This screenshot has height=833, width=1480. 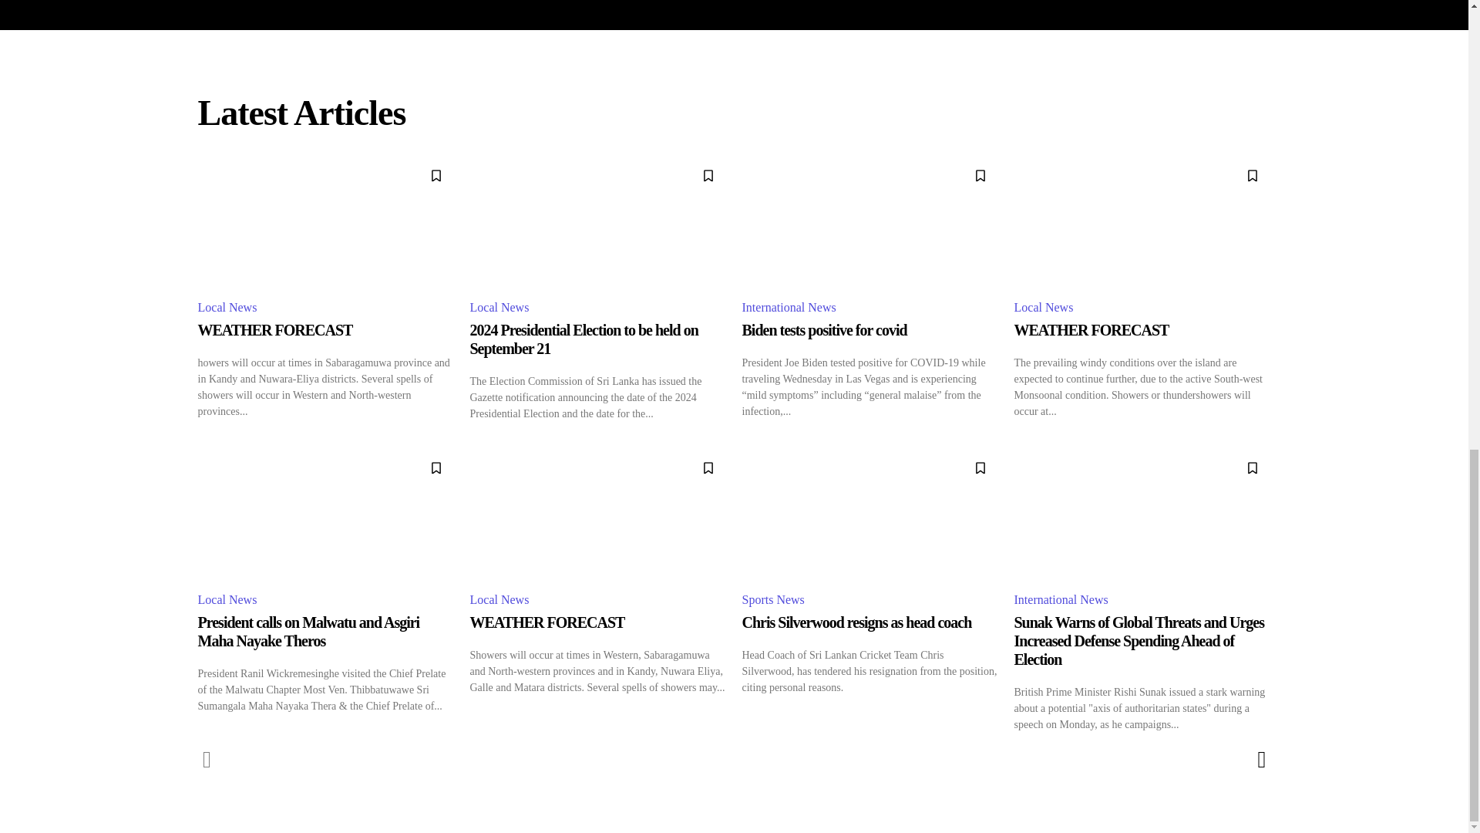 I want to click on WEATHER FORECAST, so click(x=325, y=222).